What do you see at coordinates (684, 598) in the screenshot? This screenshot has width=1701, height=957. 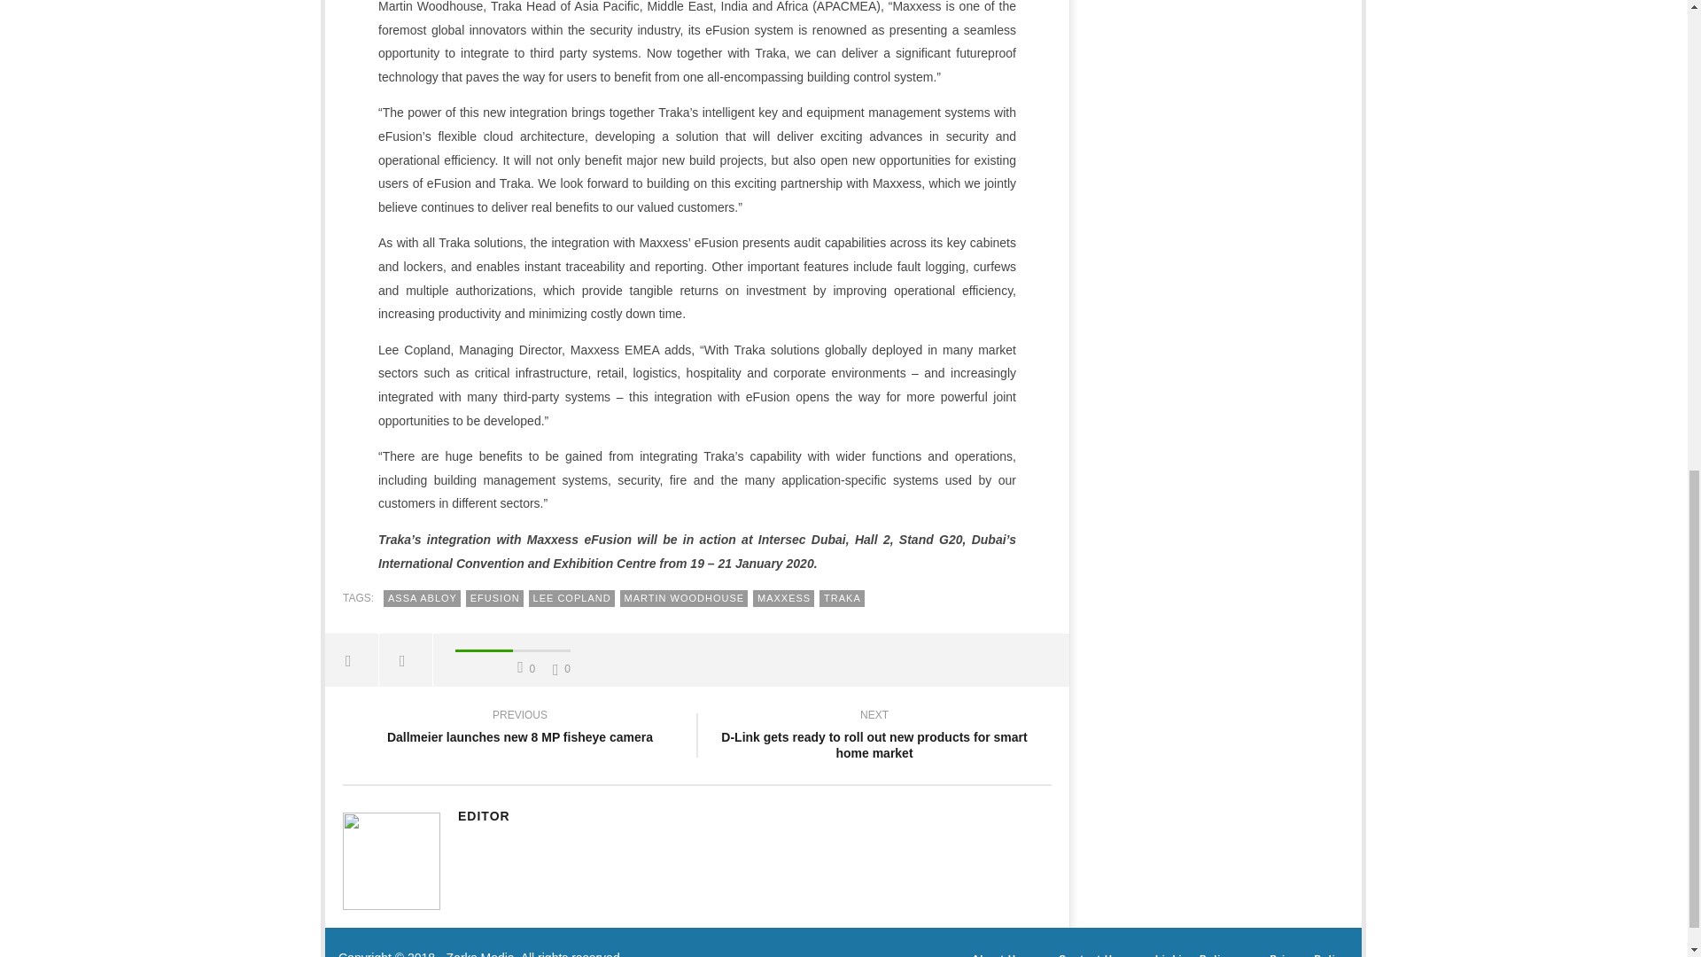 I see `MARTIN WOODHOUSE` at bounding box center [684, 598].